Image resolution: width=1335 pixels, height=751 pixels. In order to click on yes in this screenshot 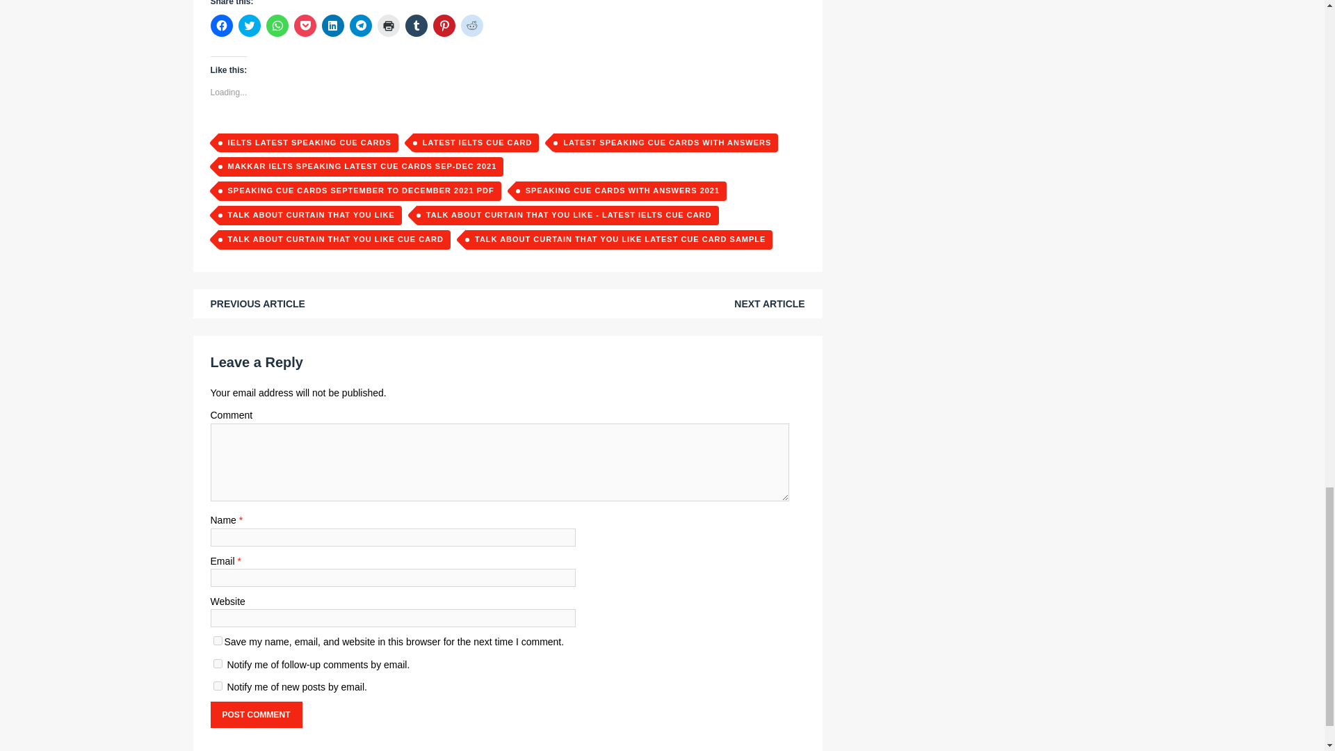, I will do `click(217, 640)`.